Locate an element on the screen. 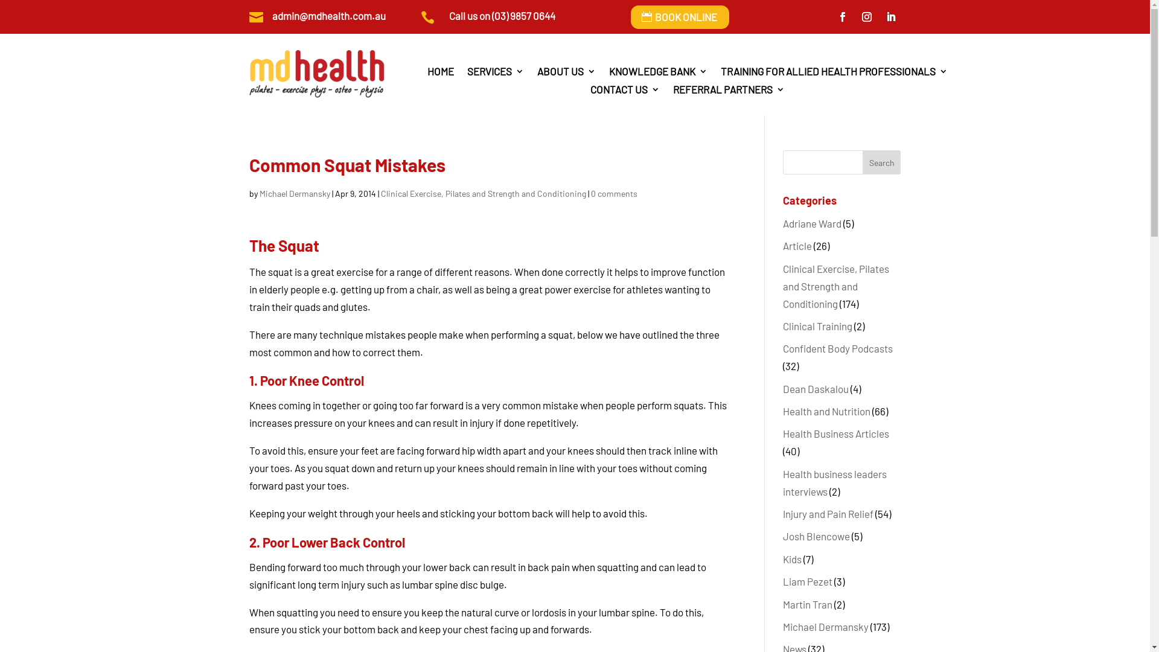 The height and width of the screenshot is (652, 1159). REFERRAL PARTNERS is located at coordinates (729, 92).